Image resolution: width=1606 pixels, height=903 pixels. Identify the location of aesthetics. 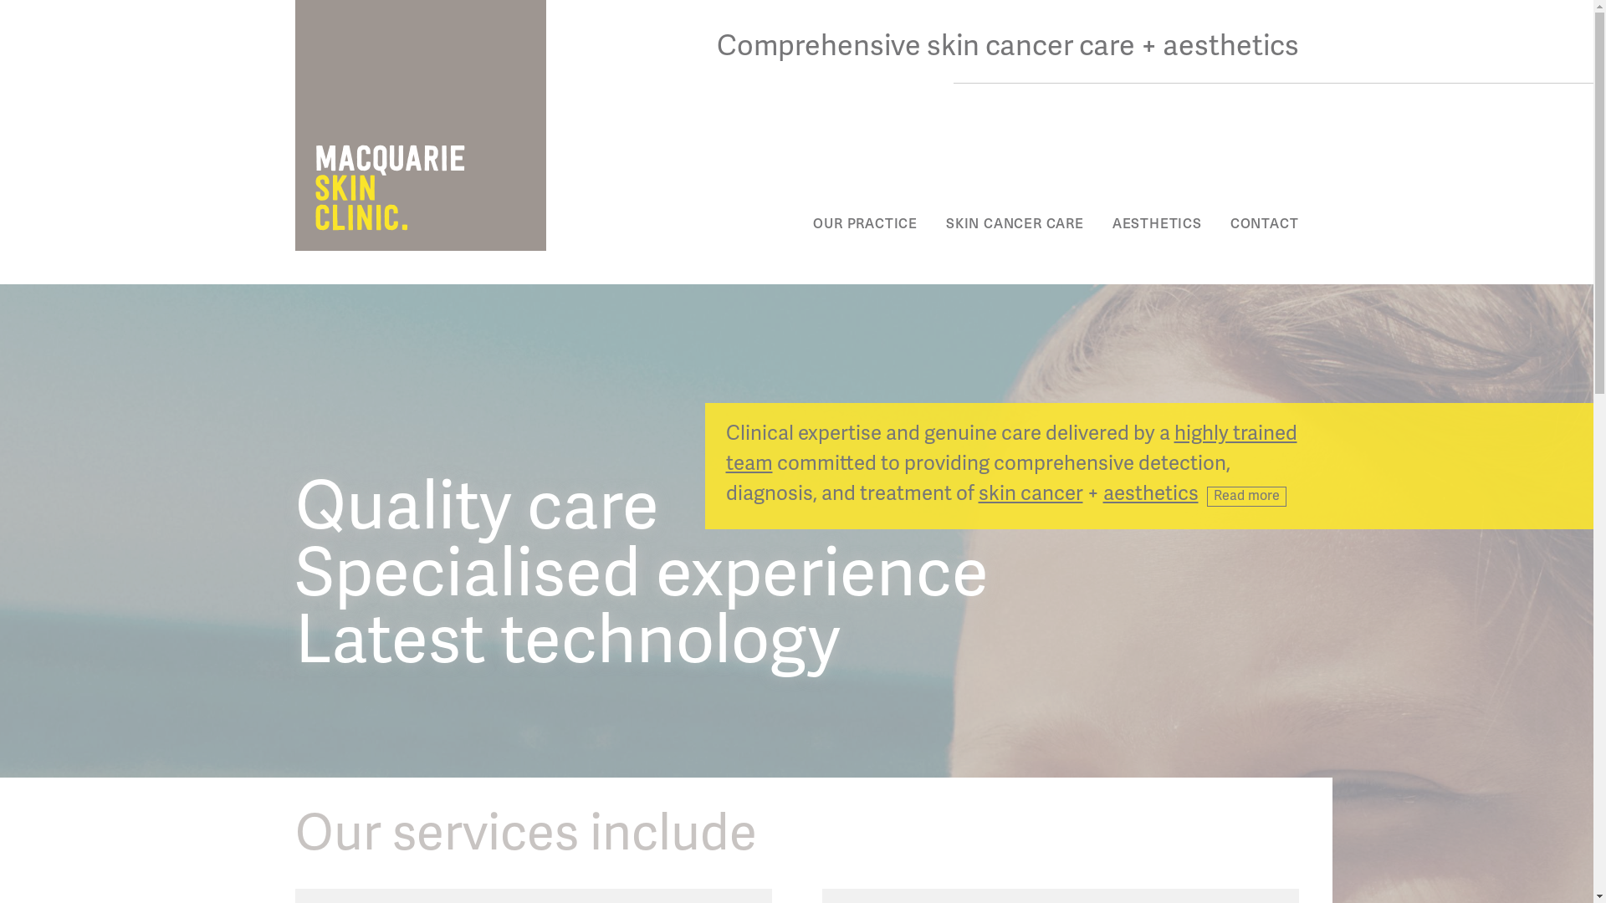
(1150, 493).